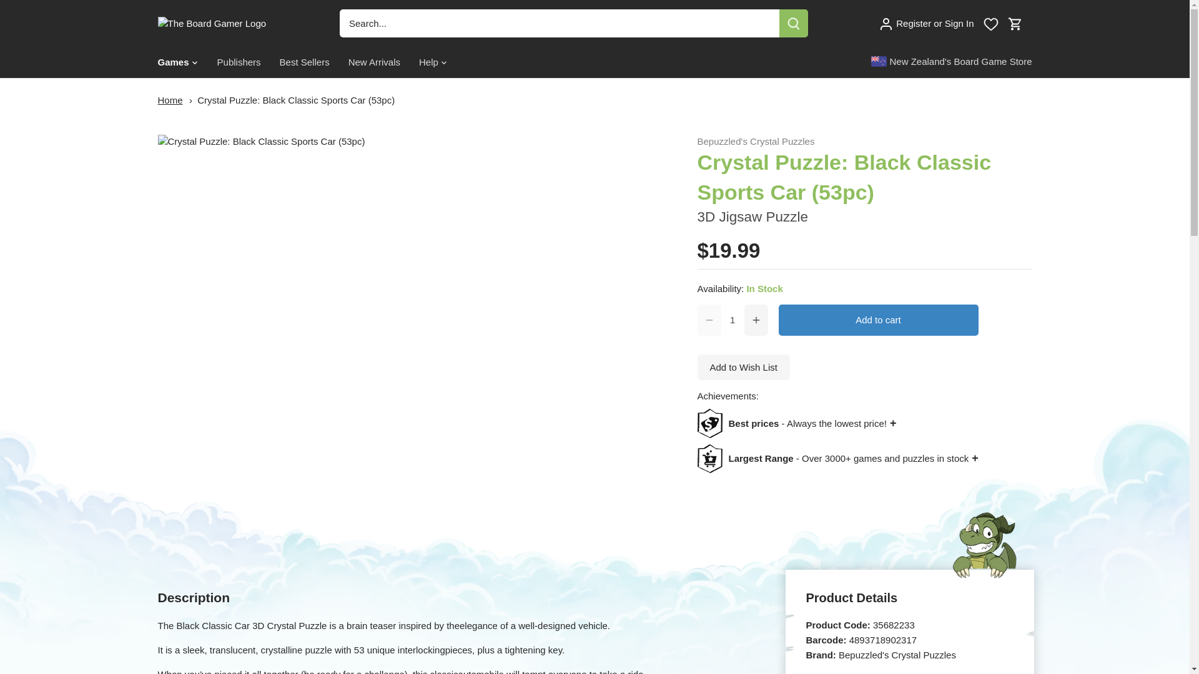 Image resolution: width=1199 pixels, height=674 pixels. What do you see at coordinates (375, 62) in the screenshot?
I see `New Arrivals` at bounding box center [375, 62].